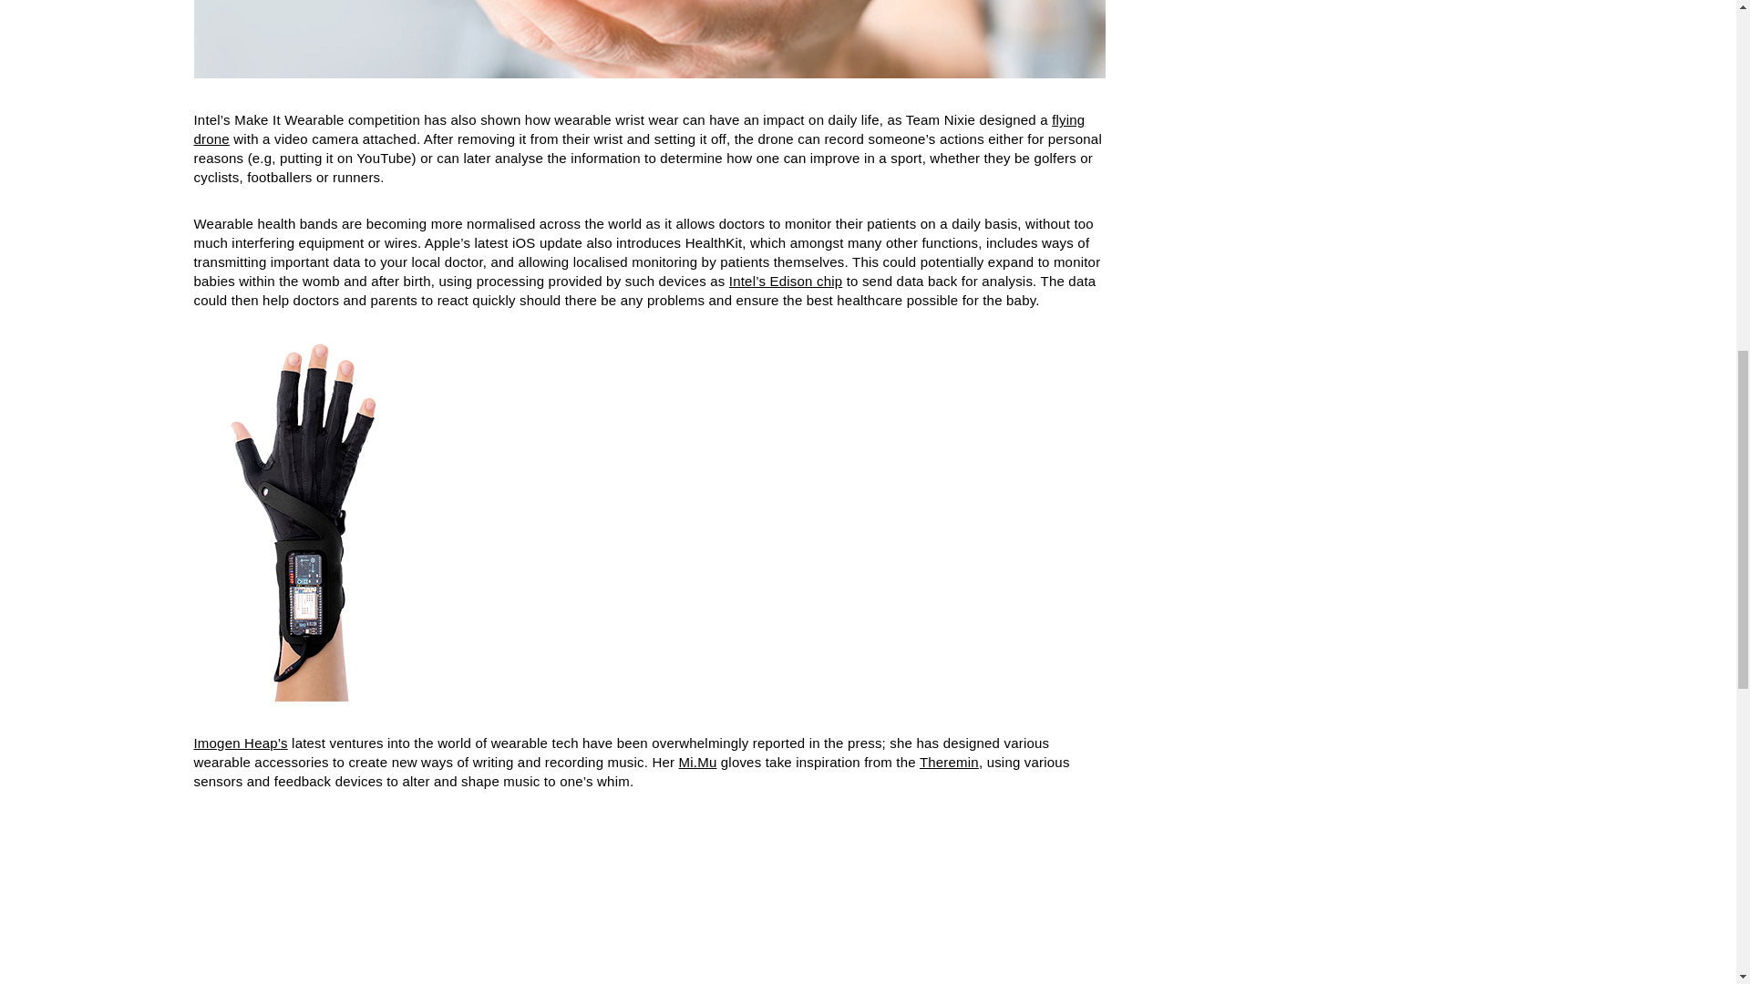 This screenshot has height=984, width=1750. What do you see at coordinates (698, 762) in the screenshot?
I see `Mi.Mu Gloves` at bounding box center [698, 762].